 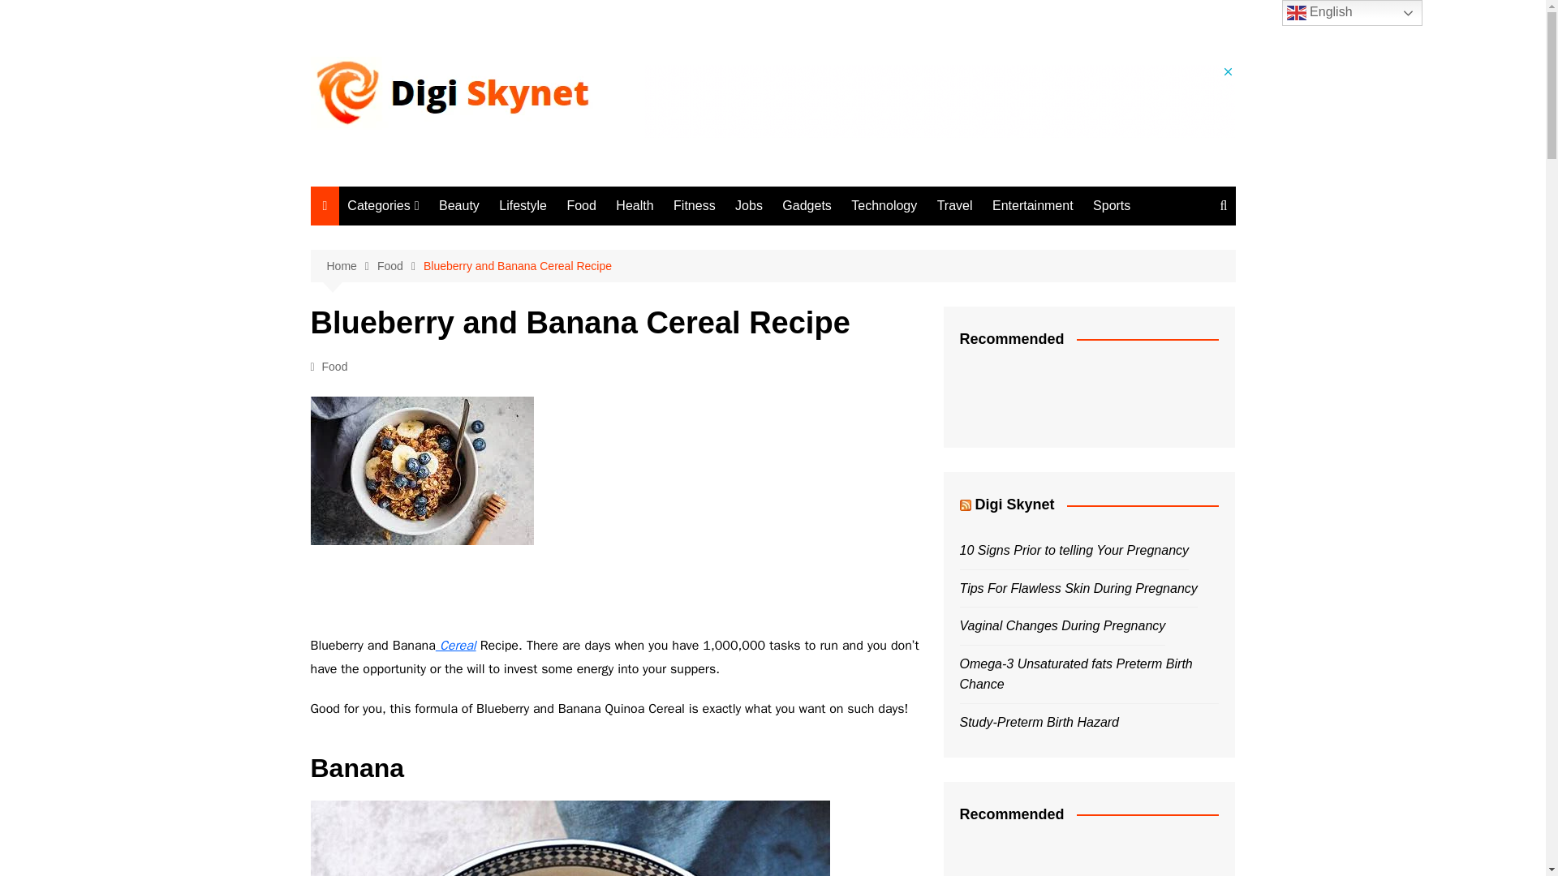 What do you see at coordinates (940, 101) in the screenshot?
I see `3rd party ad content` at bounding box center [940, 101].